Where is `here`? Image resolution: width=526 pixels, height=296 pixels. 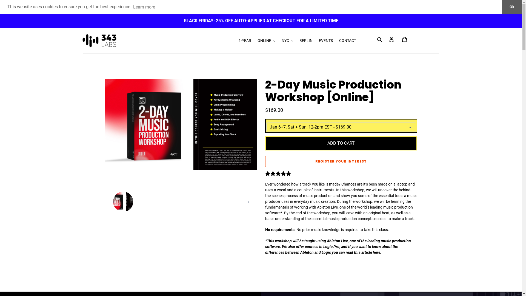
here is located at coordinates (376, 252).